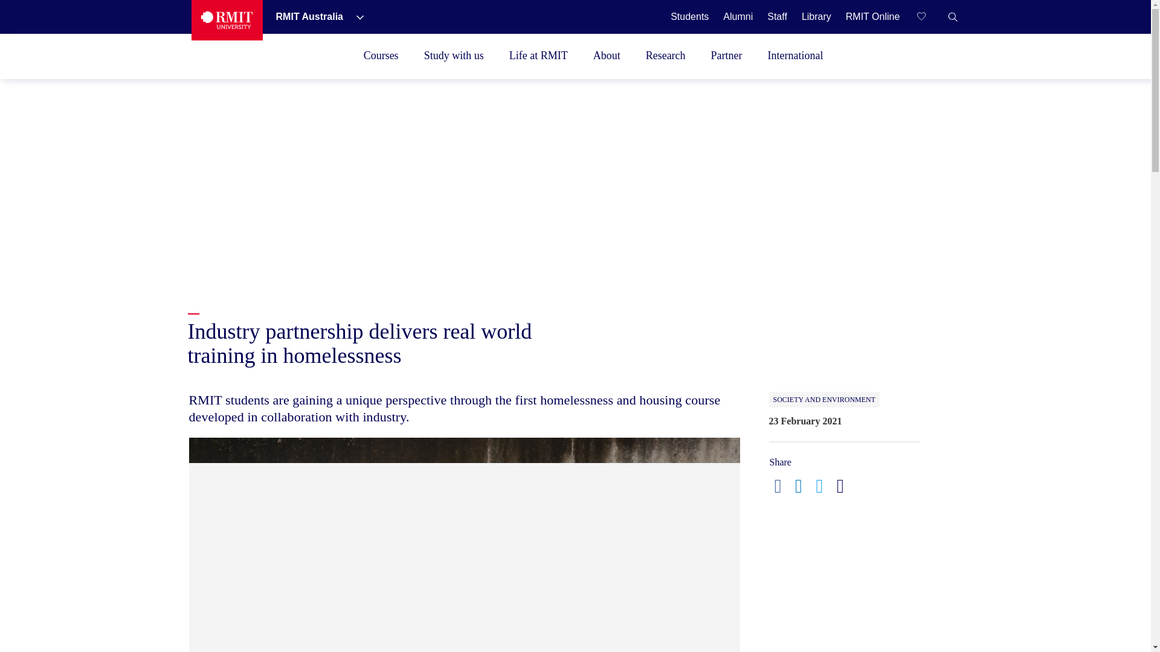 The image size is (1160, 652). Describe the element at coordinates (816, 16) in the screenshot. I see `Library` at that location.